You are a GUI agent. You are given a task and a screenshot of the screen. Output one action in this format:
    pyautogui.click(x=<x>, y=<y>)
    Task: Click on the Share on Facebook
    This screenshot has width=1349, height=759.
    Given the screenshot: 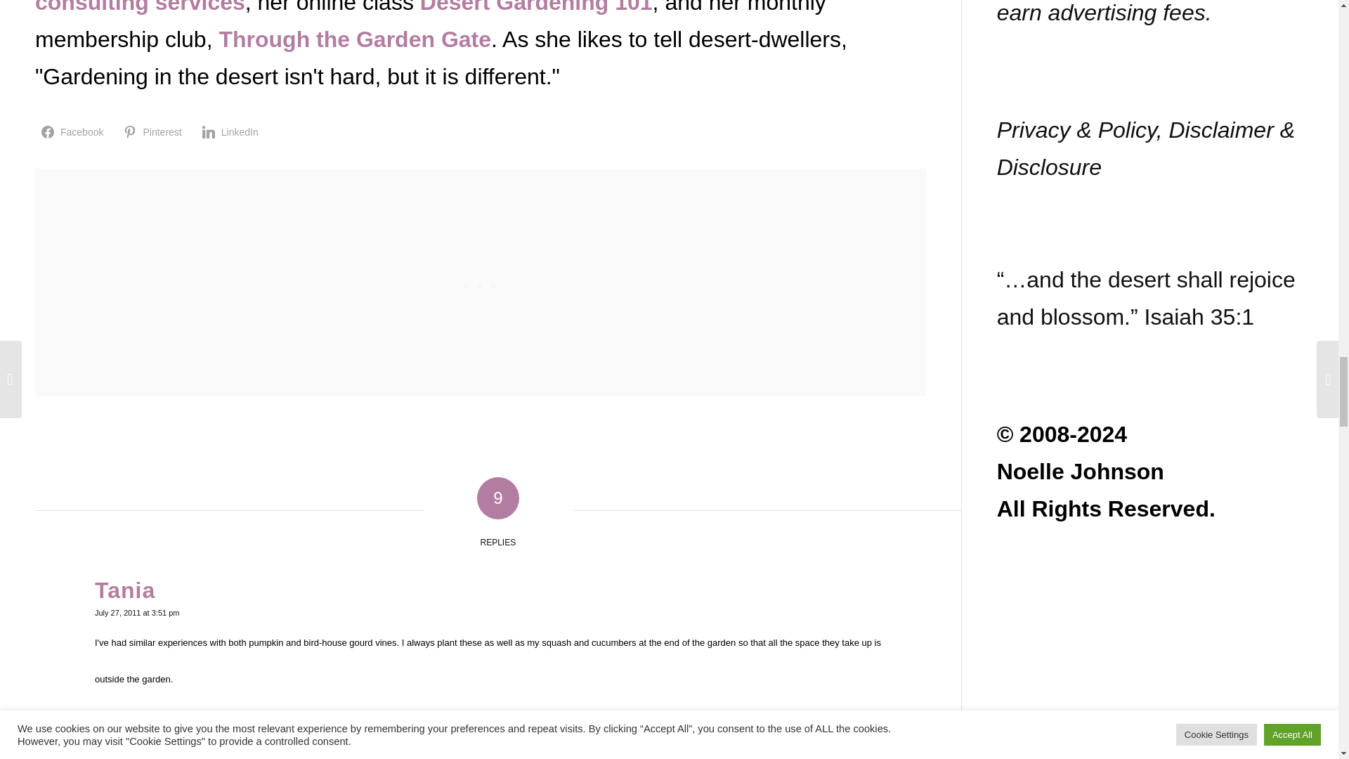 What is the action you would take?
    pyautogui.click(x=74, y=131)
    